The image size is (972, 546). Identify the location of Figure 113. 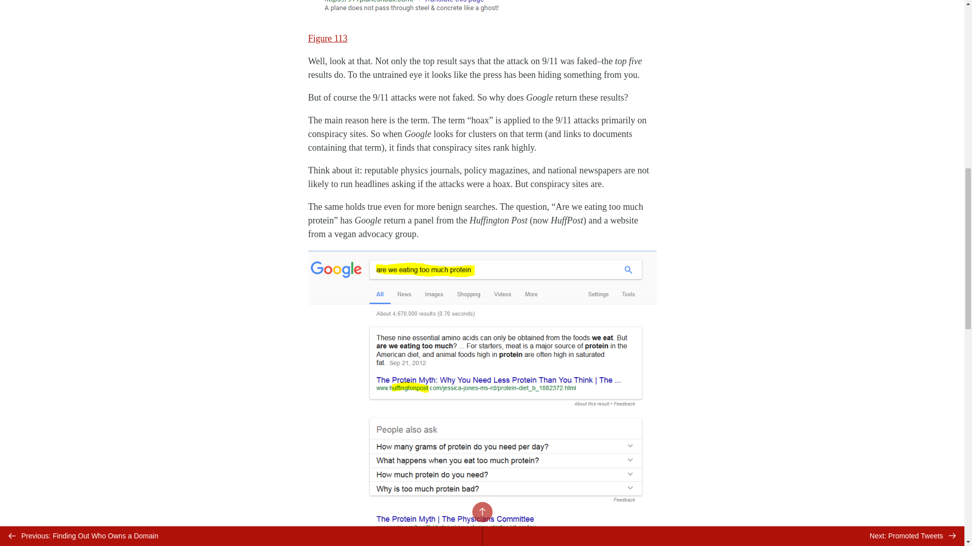
(327, 38).